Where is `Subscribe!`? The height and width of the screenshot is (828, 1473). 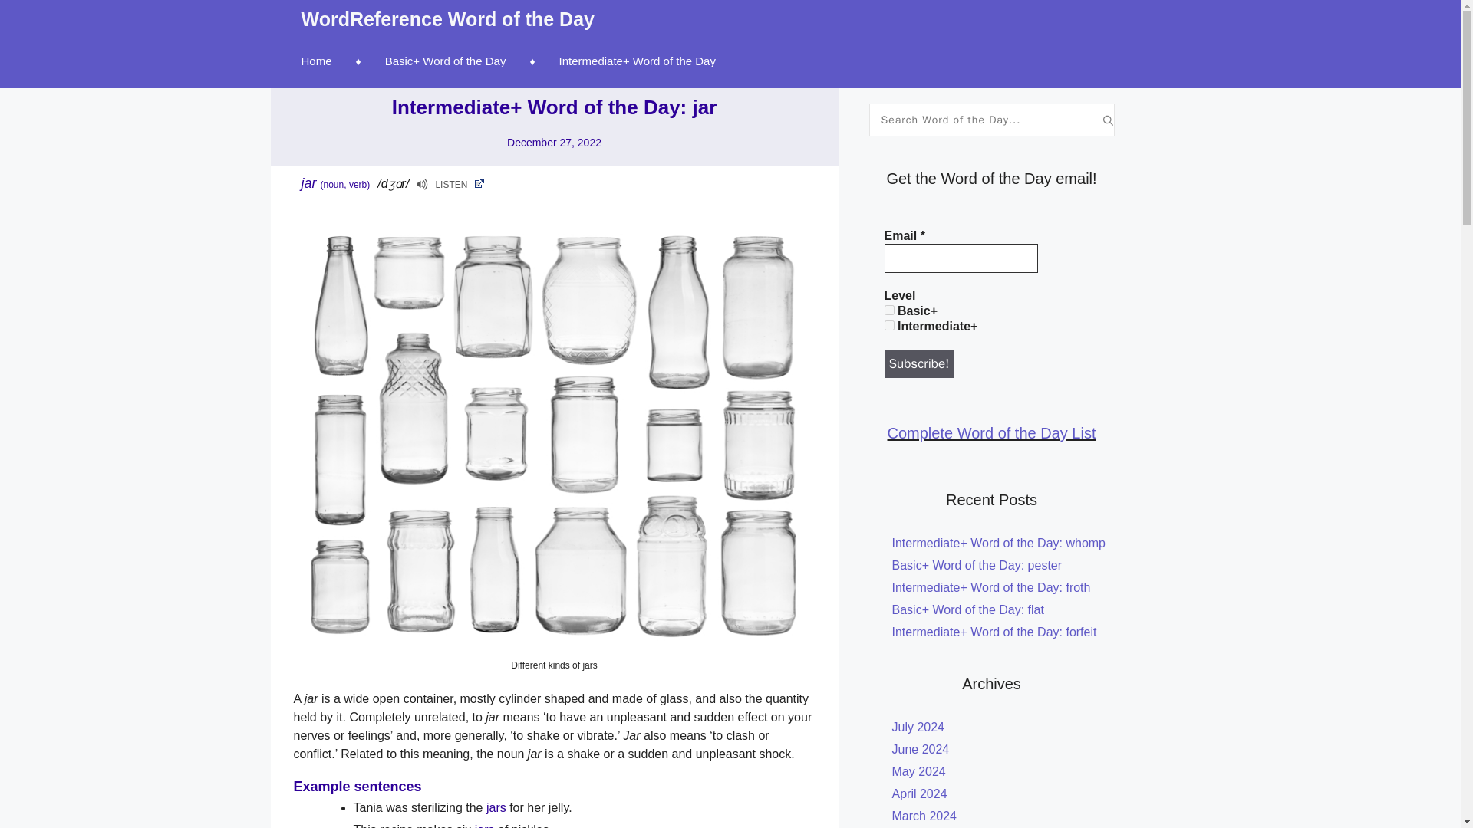
Subscribe! is located at coordinates (918, 363).